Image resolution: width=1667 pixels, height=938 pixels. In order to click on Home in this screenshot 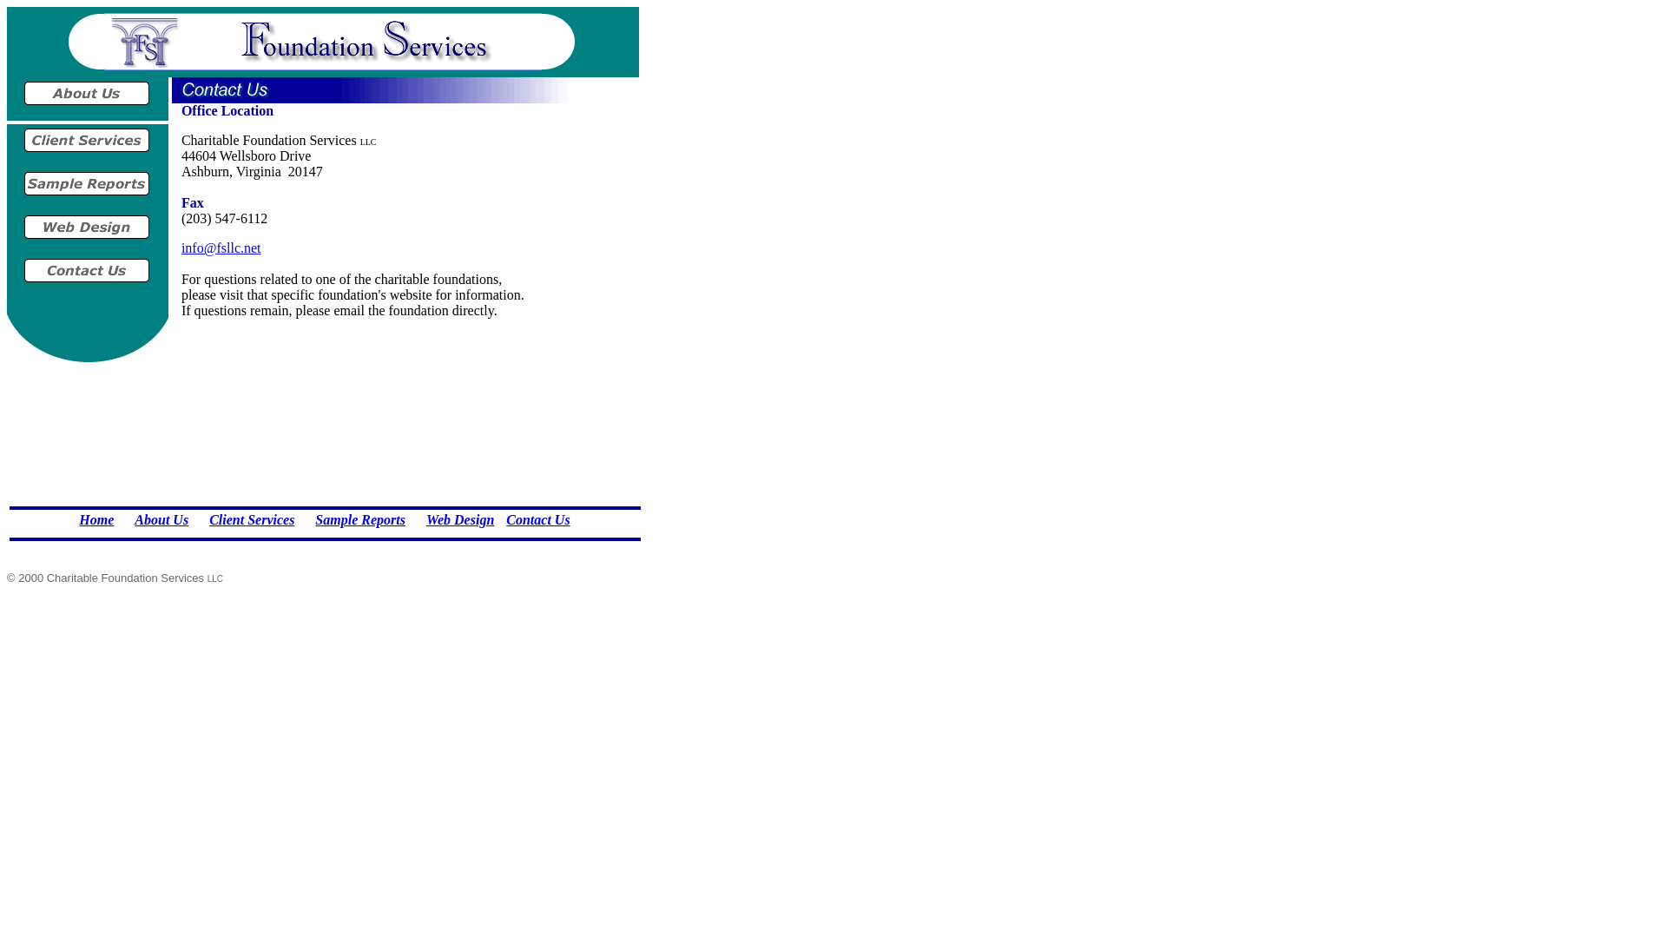, I will do `click(96, 519)`.